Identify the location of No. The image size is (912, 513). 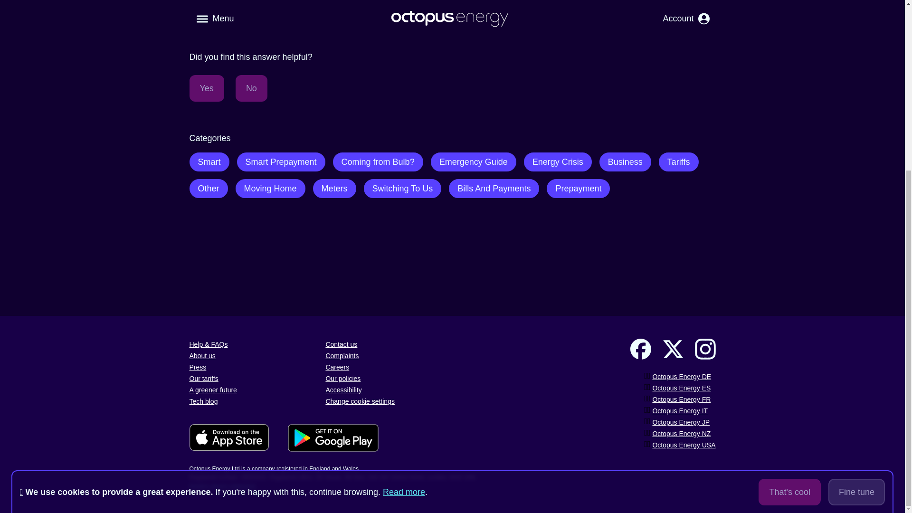
(251, 88).